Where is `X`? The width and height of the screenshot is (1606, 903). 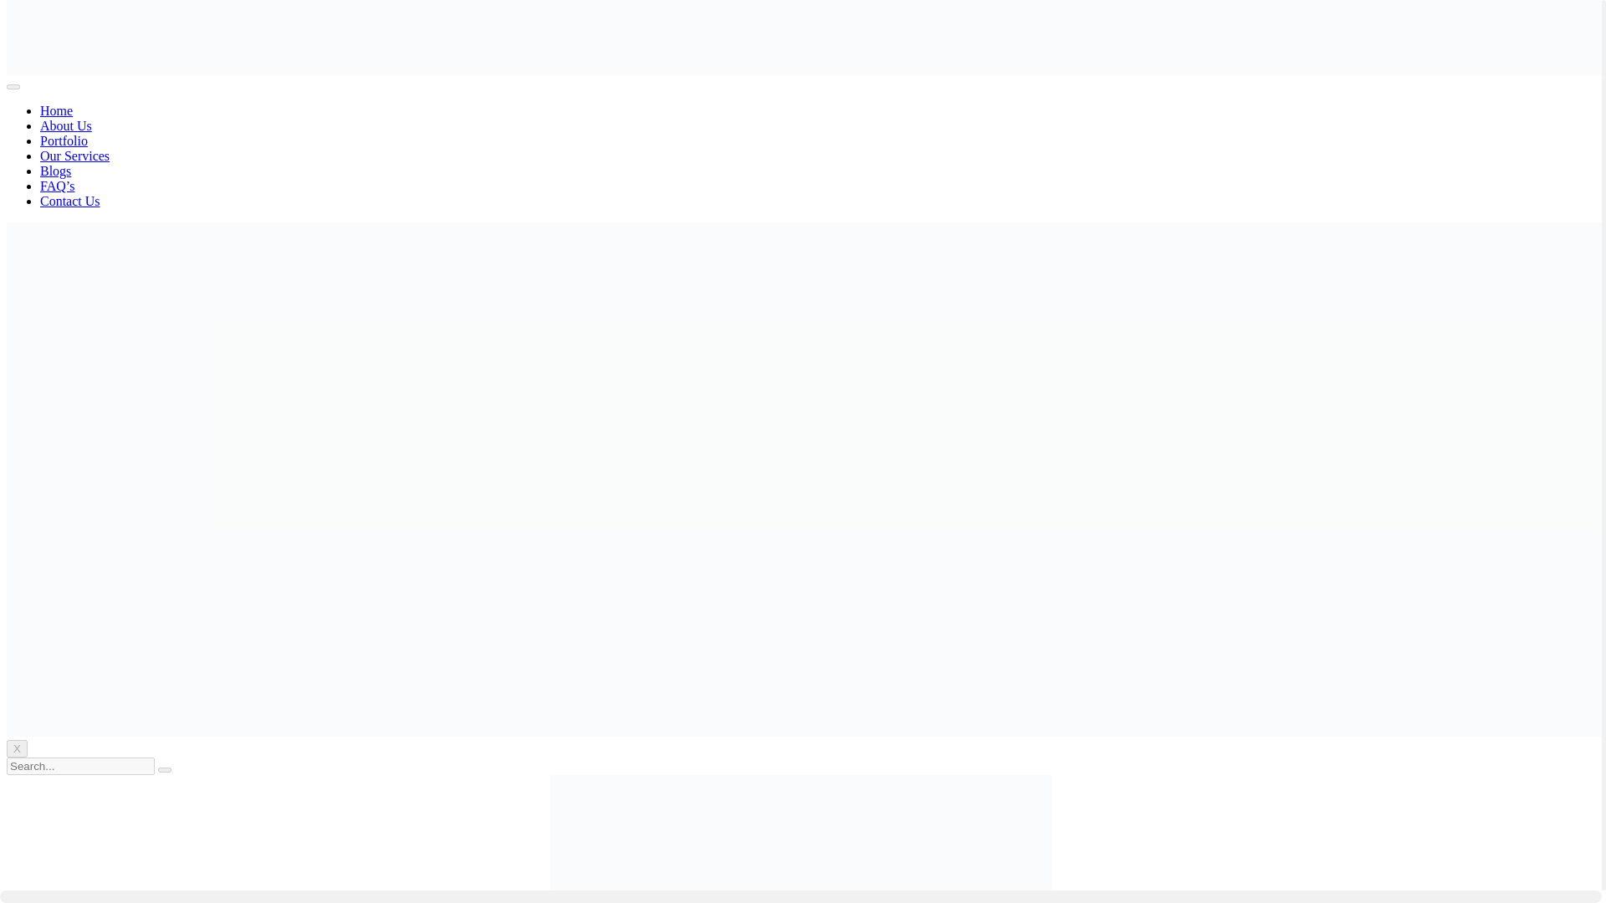 X is located at coordinates (17, 748).